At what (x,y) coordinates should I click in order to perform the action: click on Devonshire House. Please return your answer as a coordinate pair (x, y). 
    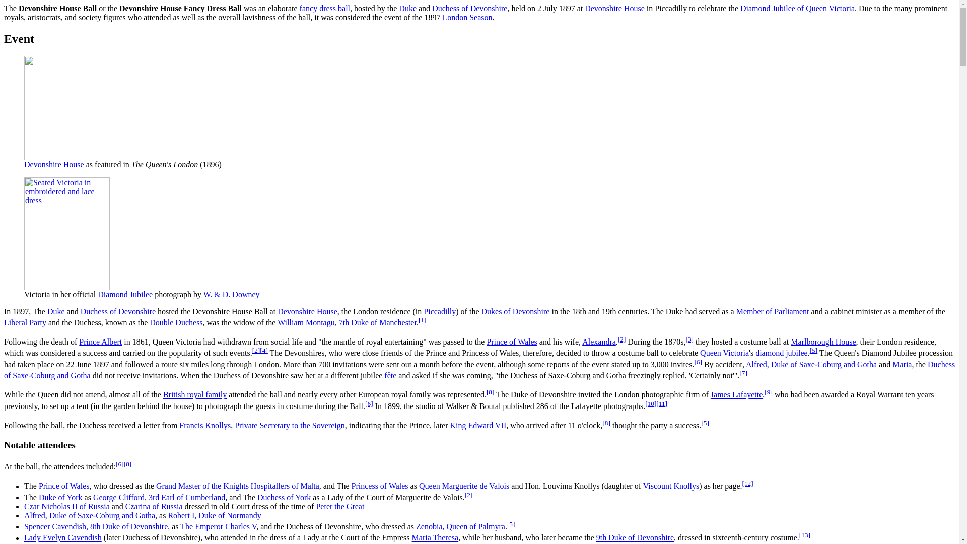
    Looking at the image, I should click on (307, 311).